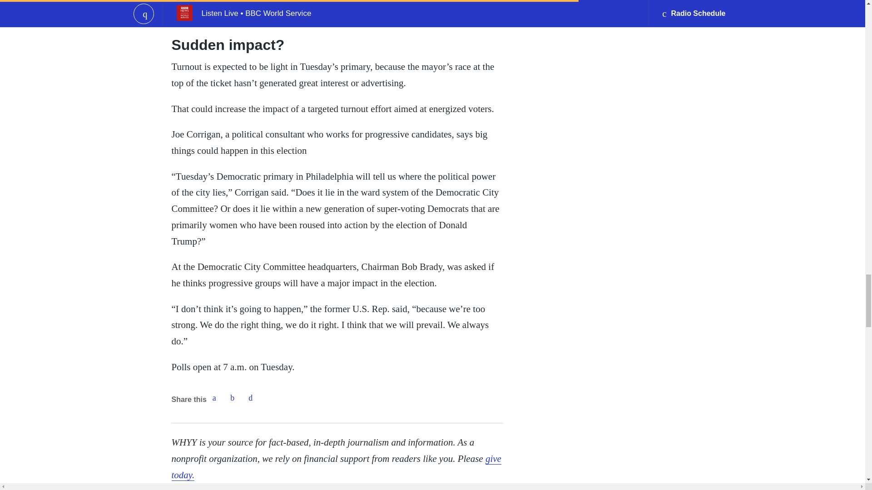  I want to click on Twitter, so click(232, 398).